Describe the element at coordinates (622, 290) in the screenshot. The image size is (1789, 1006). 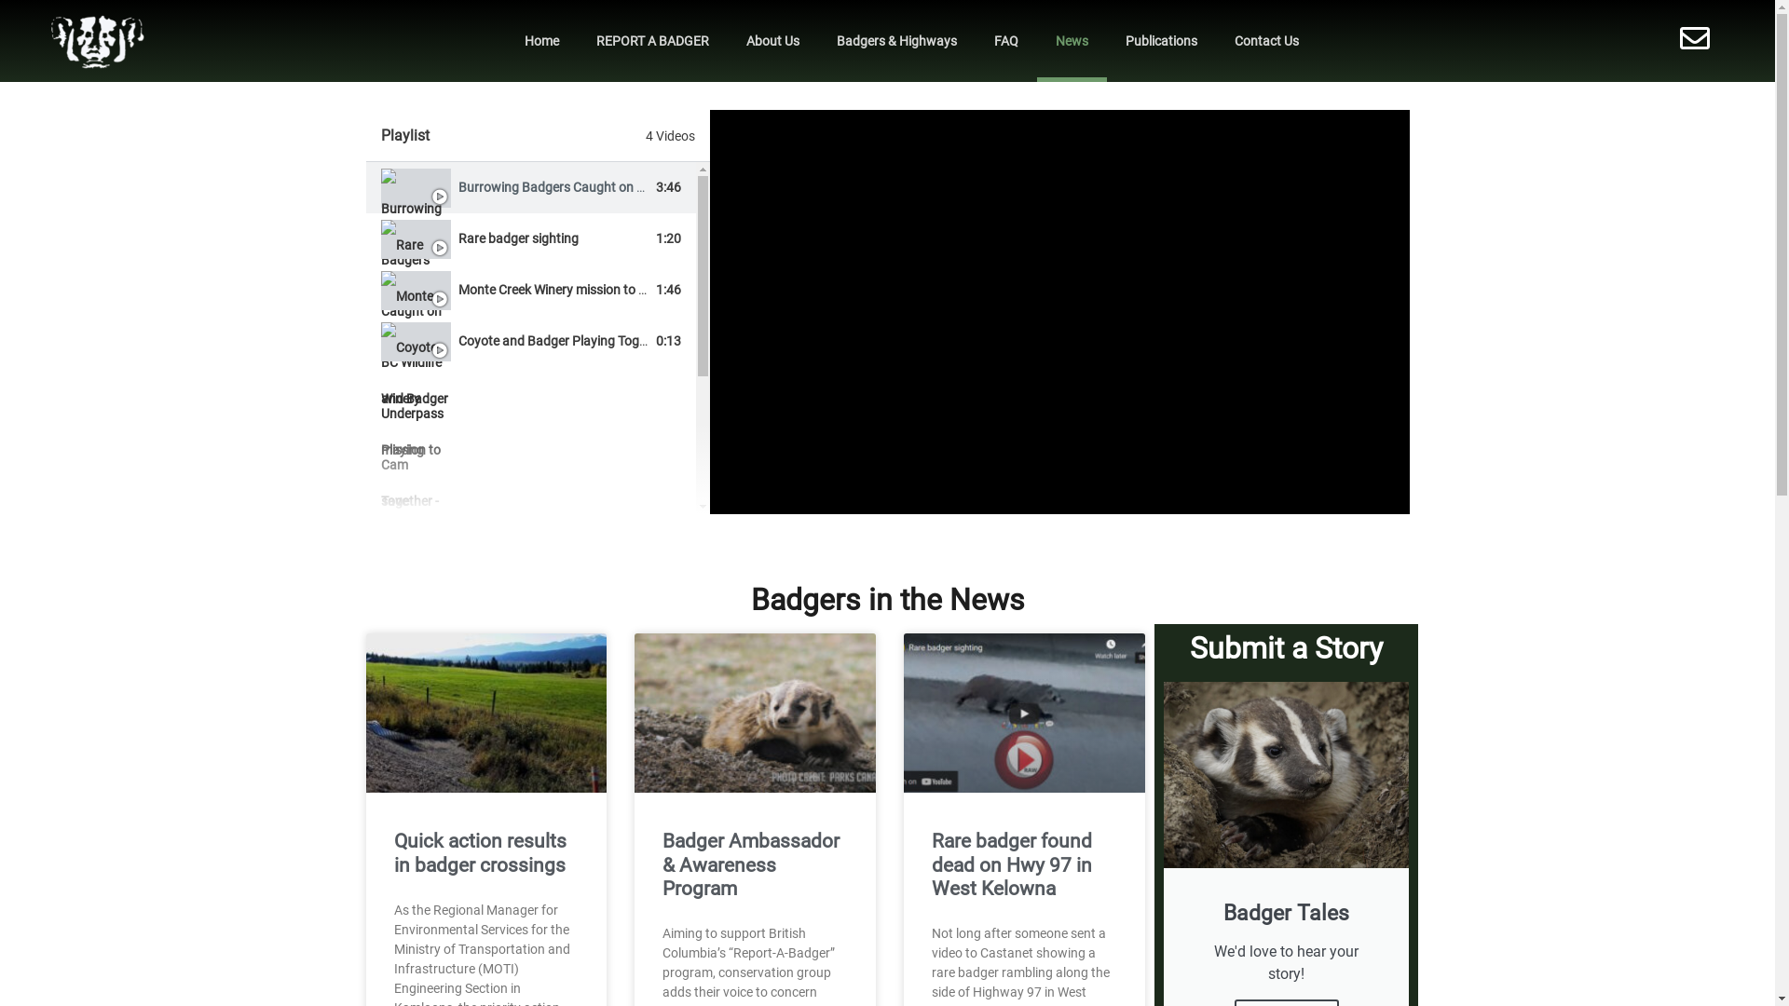
I see `Monte Creek Winery mission to save endangered badgers` at that location.